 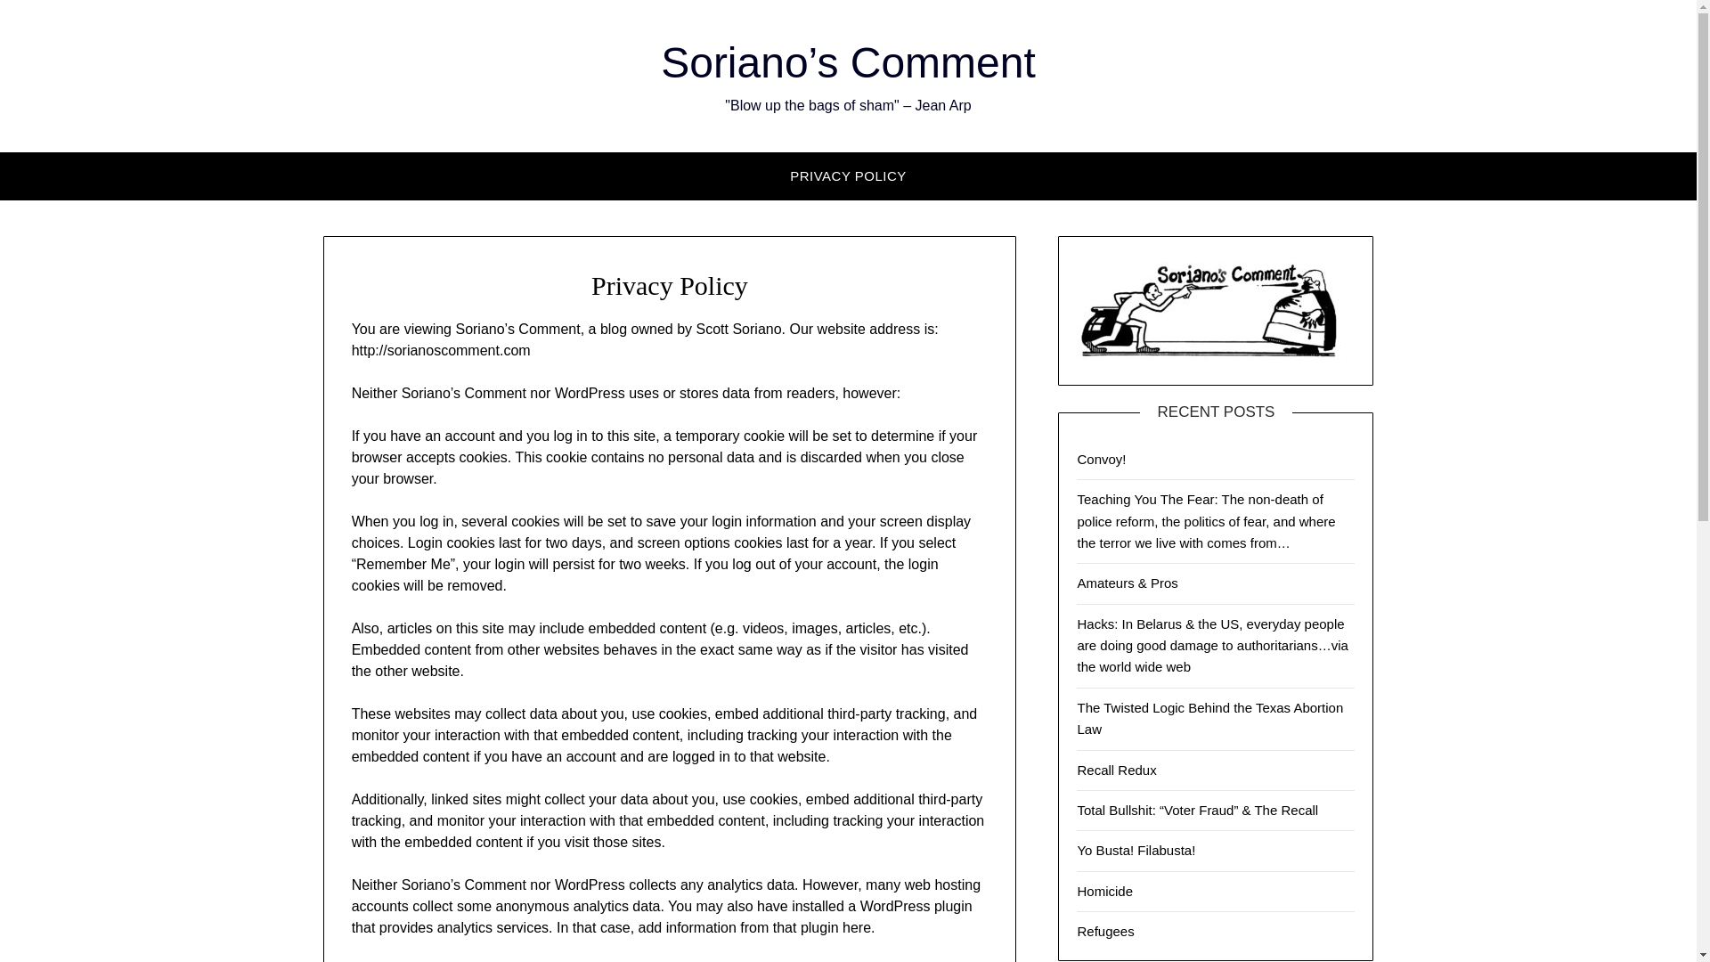 I want to click on Homicide, so click(x=1104, y=891).